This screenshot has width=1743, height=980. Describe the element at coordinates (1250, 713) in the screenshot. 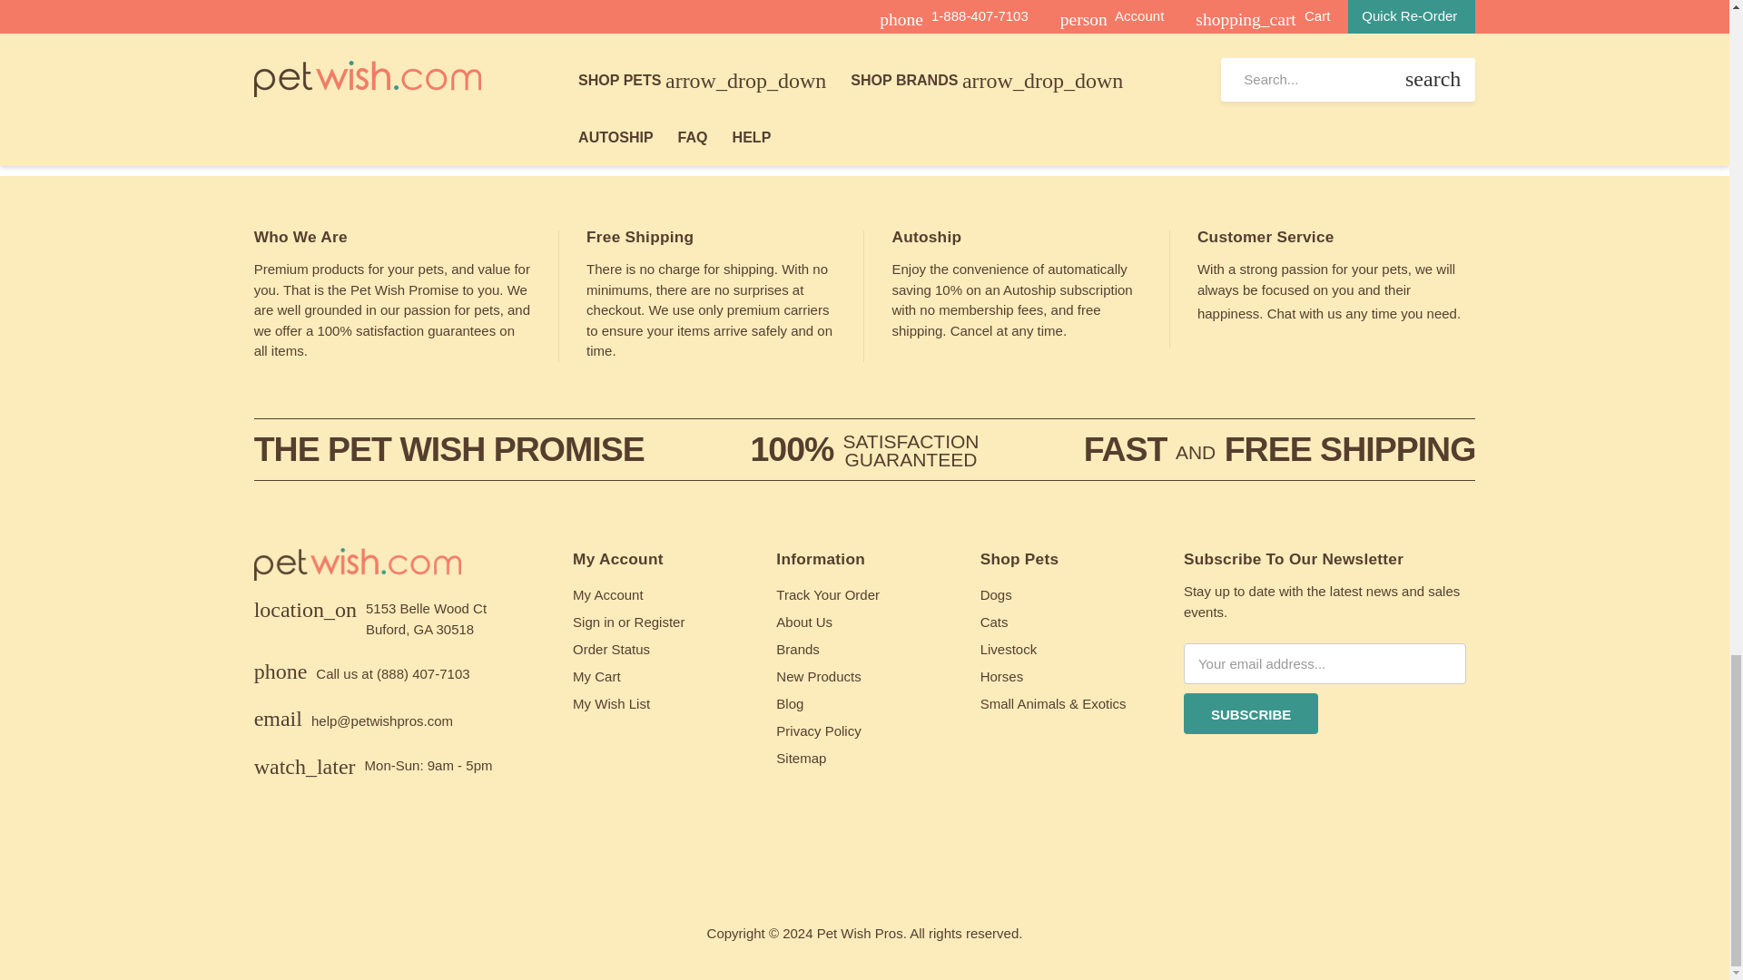

I see `Subscribe` at that location.